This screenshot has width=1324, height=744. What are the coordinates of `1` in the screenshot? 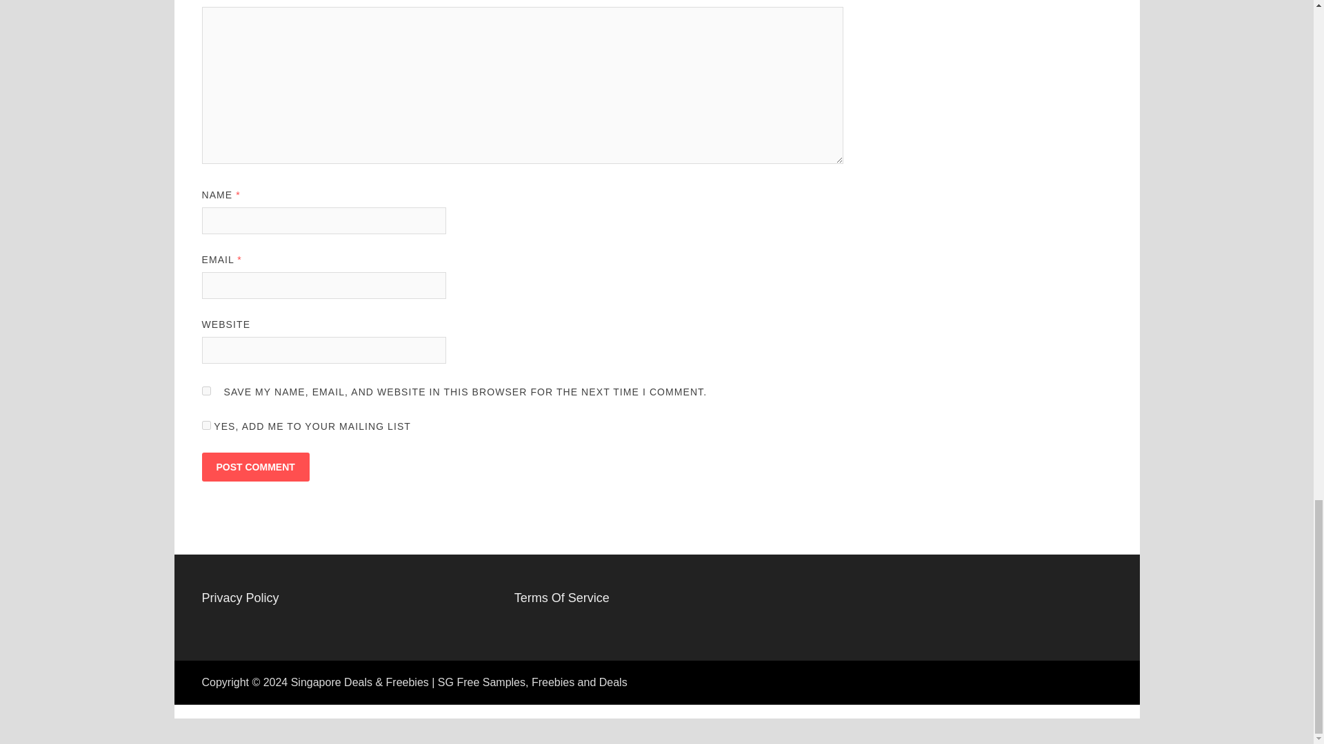 It's located at (205, 426).